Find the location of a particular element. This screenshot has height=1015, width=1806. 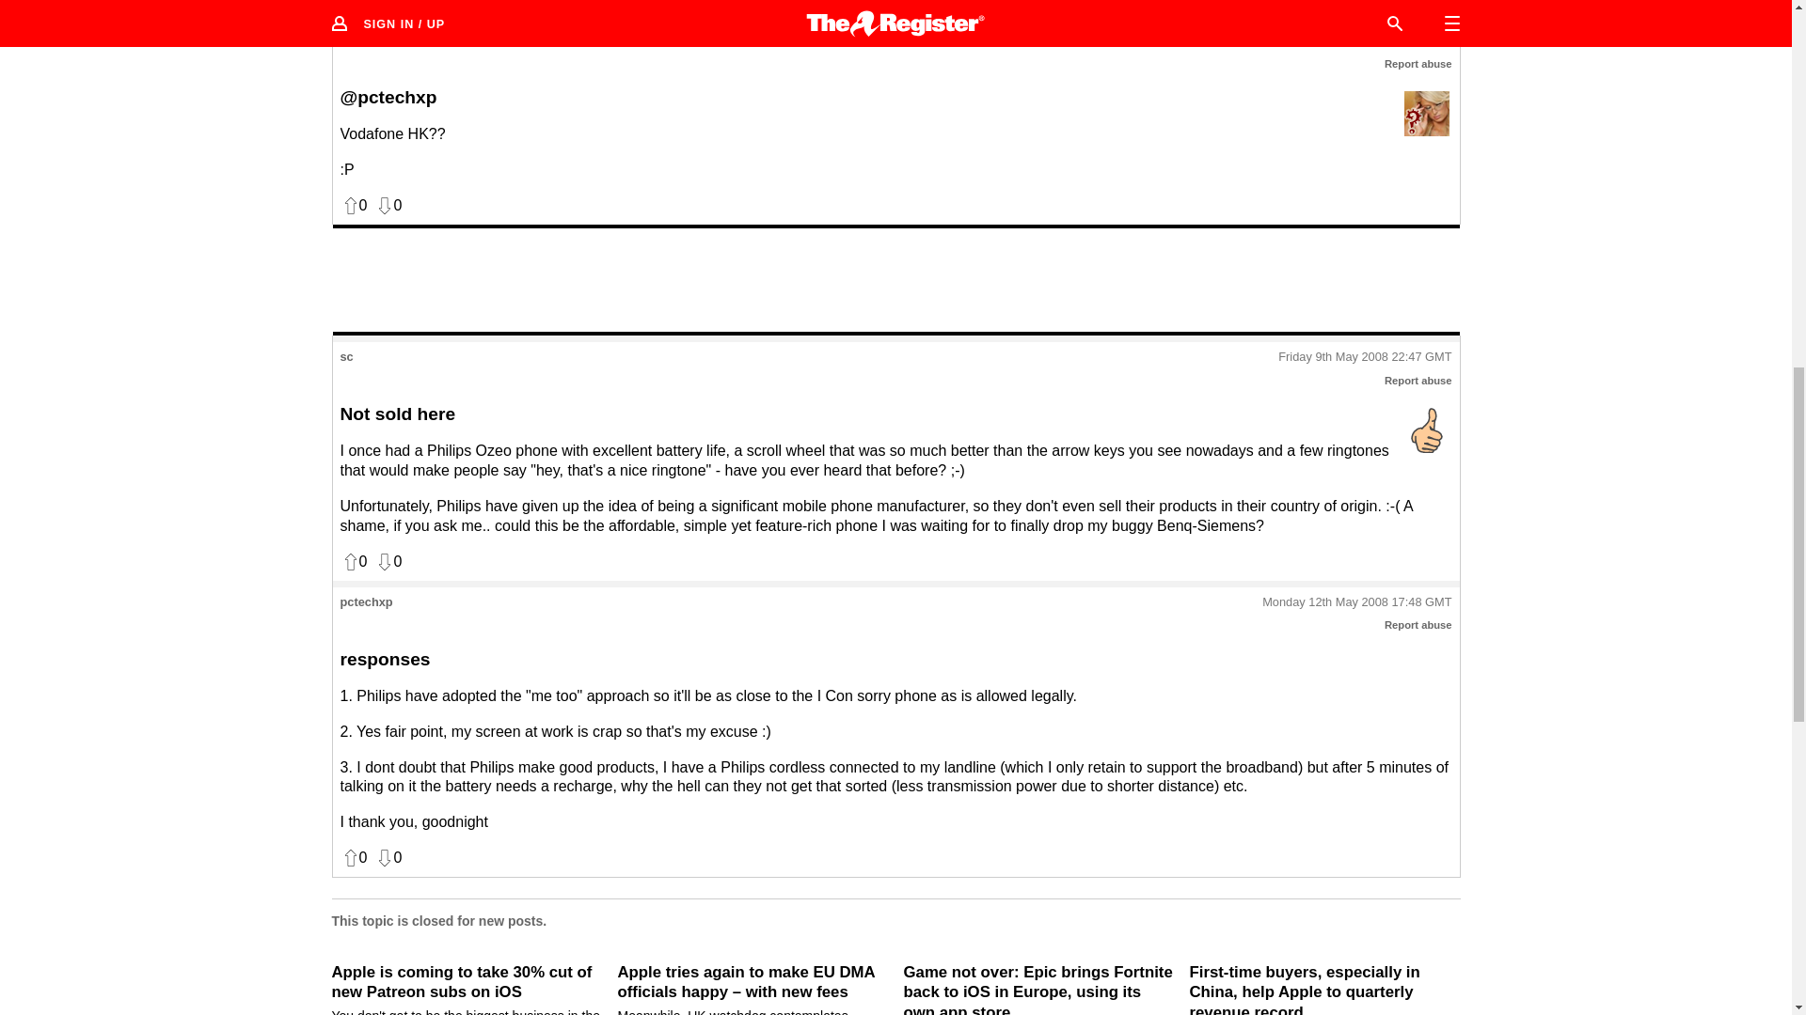

Inappropriate post? Report it to our moderators is located at coordinates (1418, 64).